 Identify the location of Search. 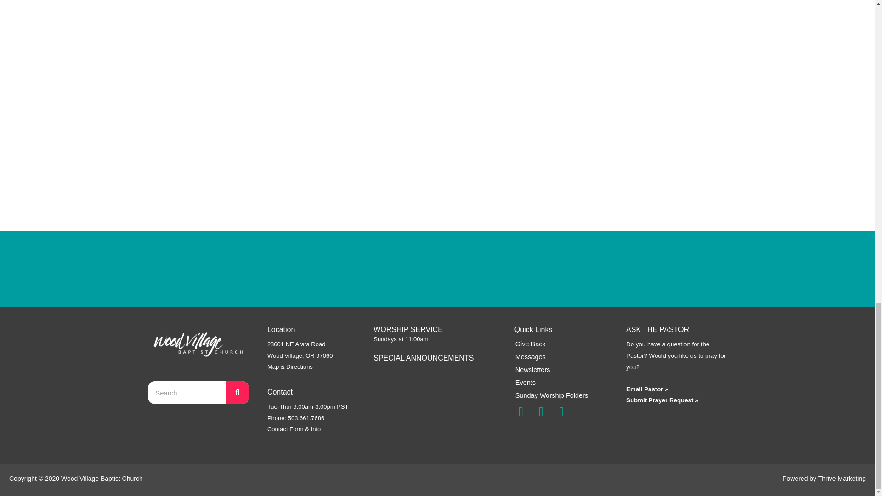
(187, 393).